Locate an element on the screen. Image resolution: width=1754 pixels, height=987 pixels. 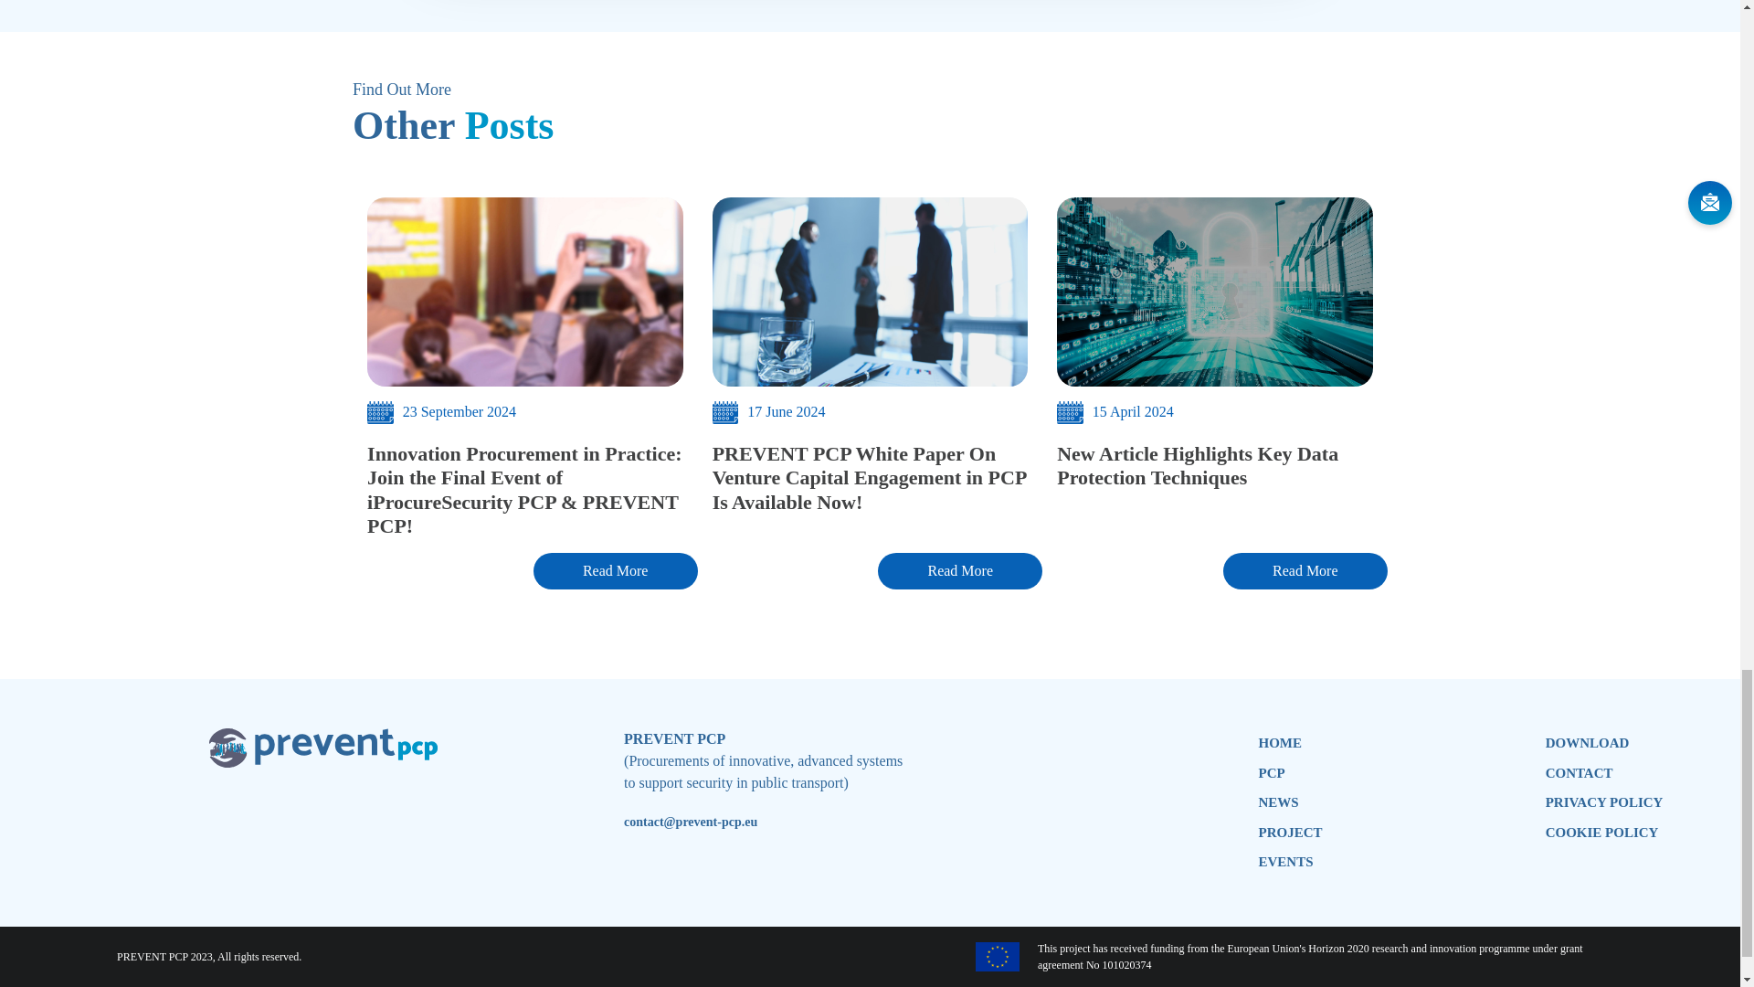
DOWNLOAD is located at coordinates (1604, 744).